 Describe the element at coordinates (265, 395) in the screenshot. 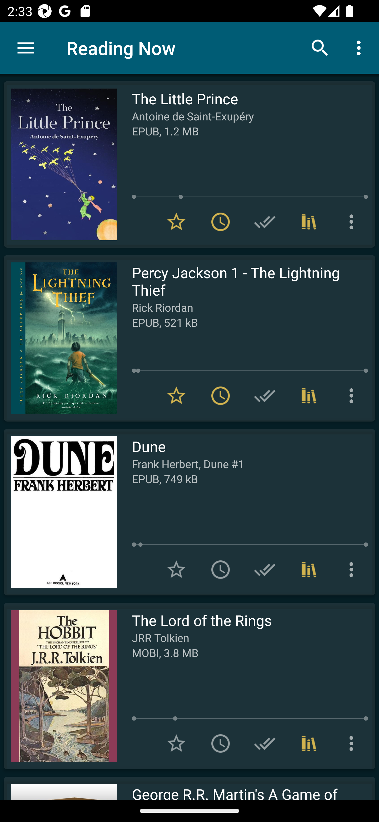

I see `Add to Have read` at that location.